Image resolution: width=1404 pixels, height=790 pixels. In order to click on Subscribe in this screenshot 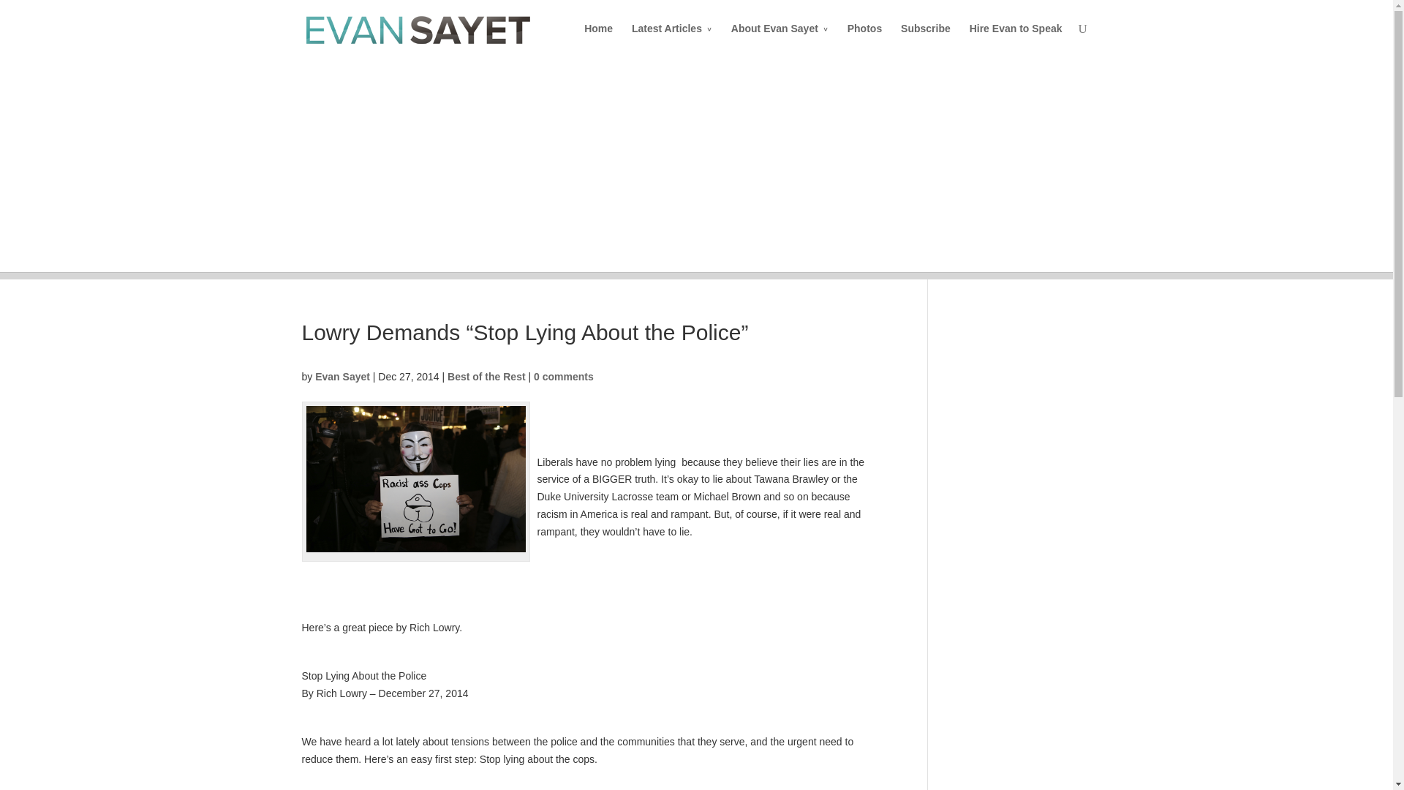, I will do `click(926, 39)`.